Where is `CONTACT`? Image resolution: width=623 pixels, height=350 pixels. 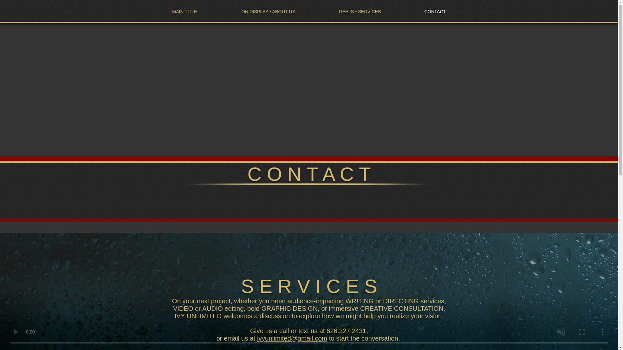
CONTACT is located at coordinates (435, 11).